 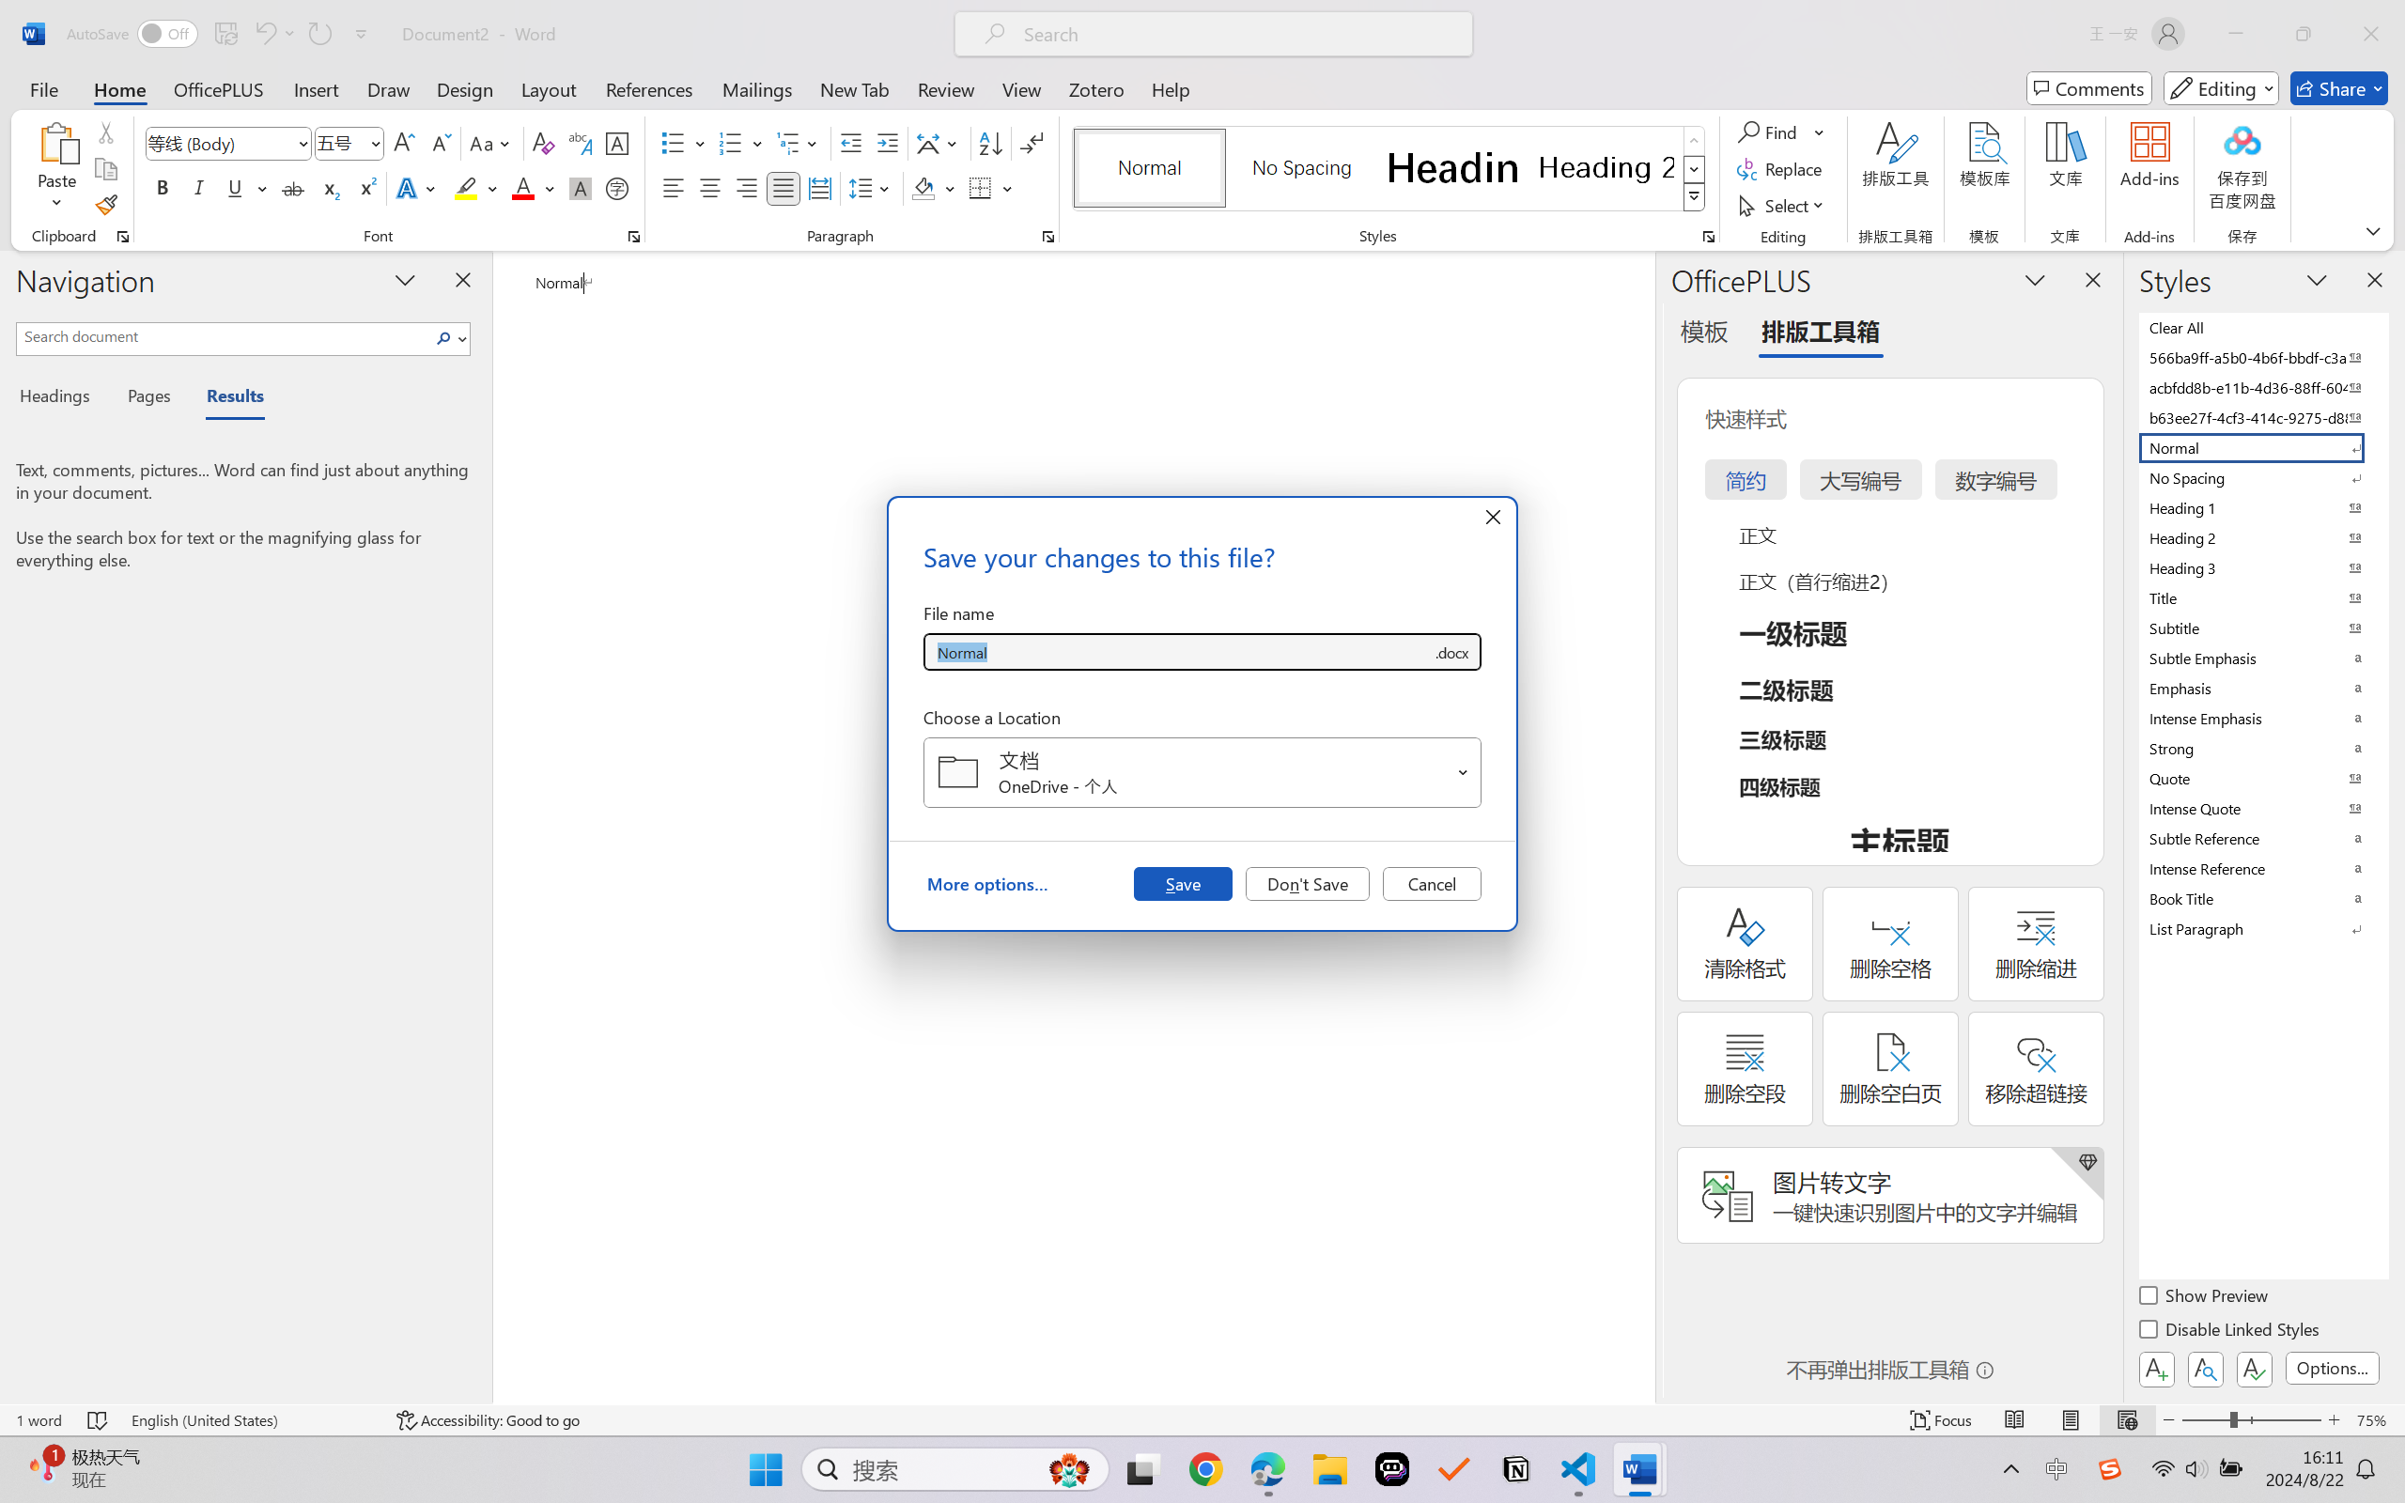 I want to click on Phonetic Guide..., so click(x=579, y=143).